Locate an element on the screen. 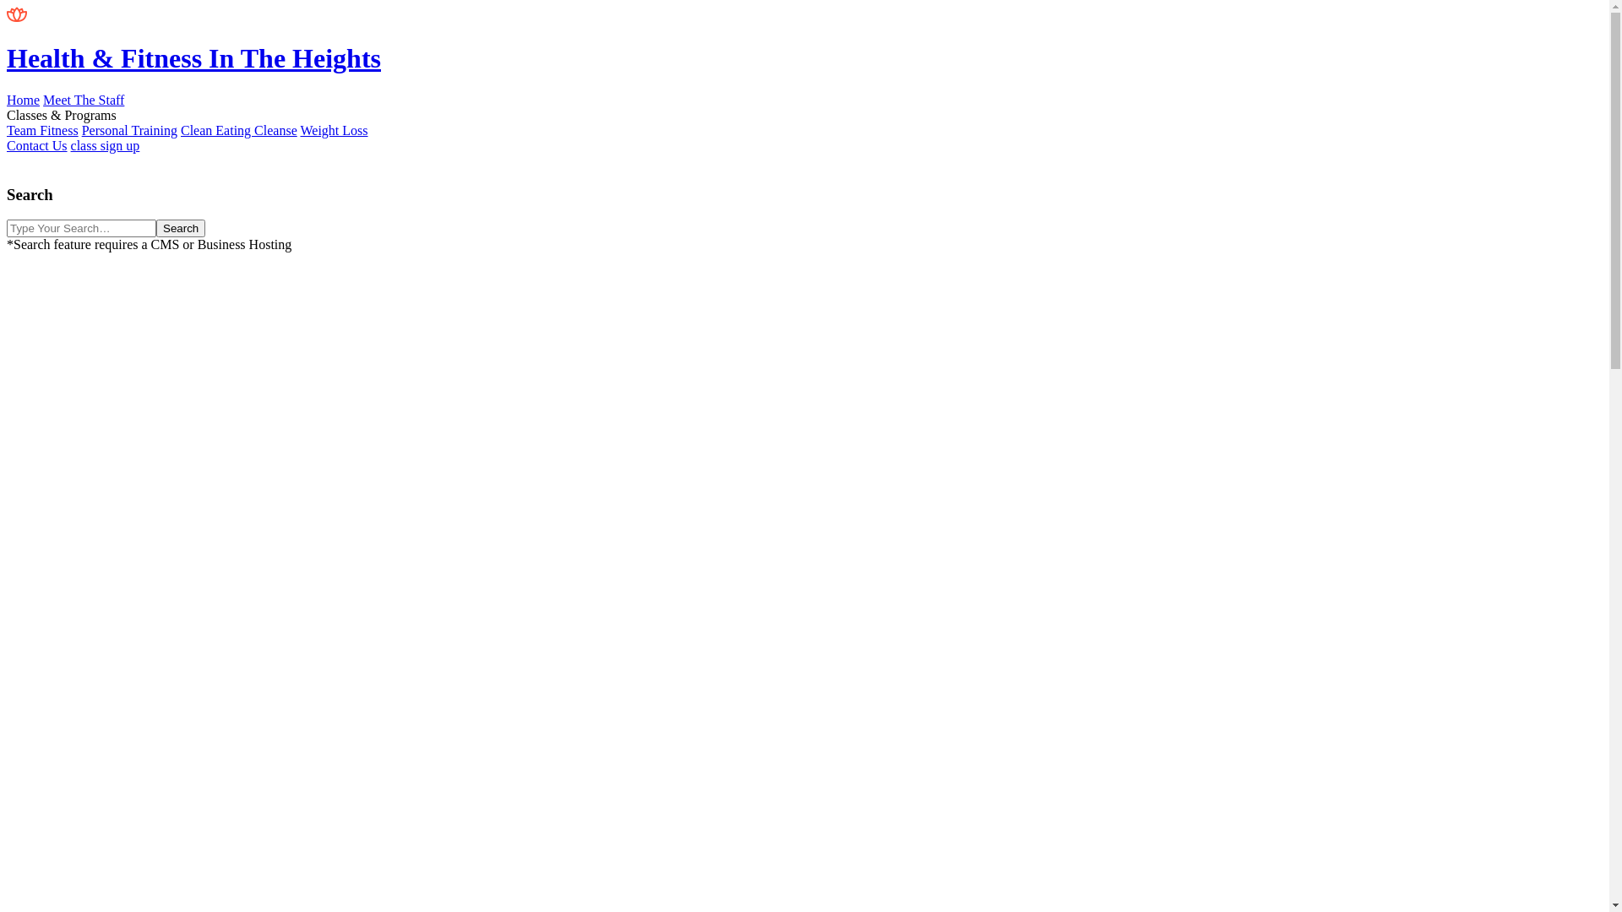 The width and height of the screenshot is (1622, 912). Meet The Staff is located at coordinates (84, 100).